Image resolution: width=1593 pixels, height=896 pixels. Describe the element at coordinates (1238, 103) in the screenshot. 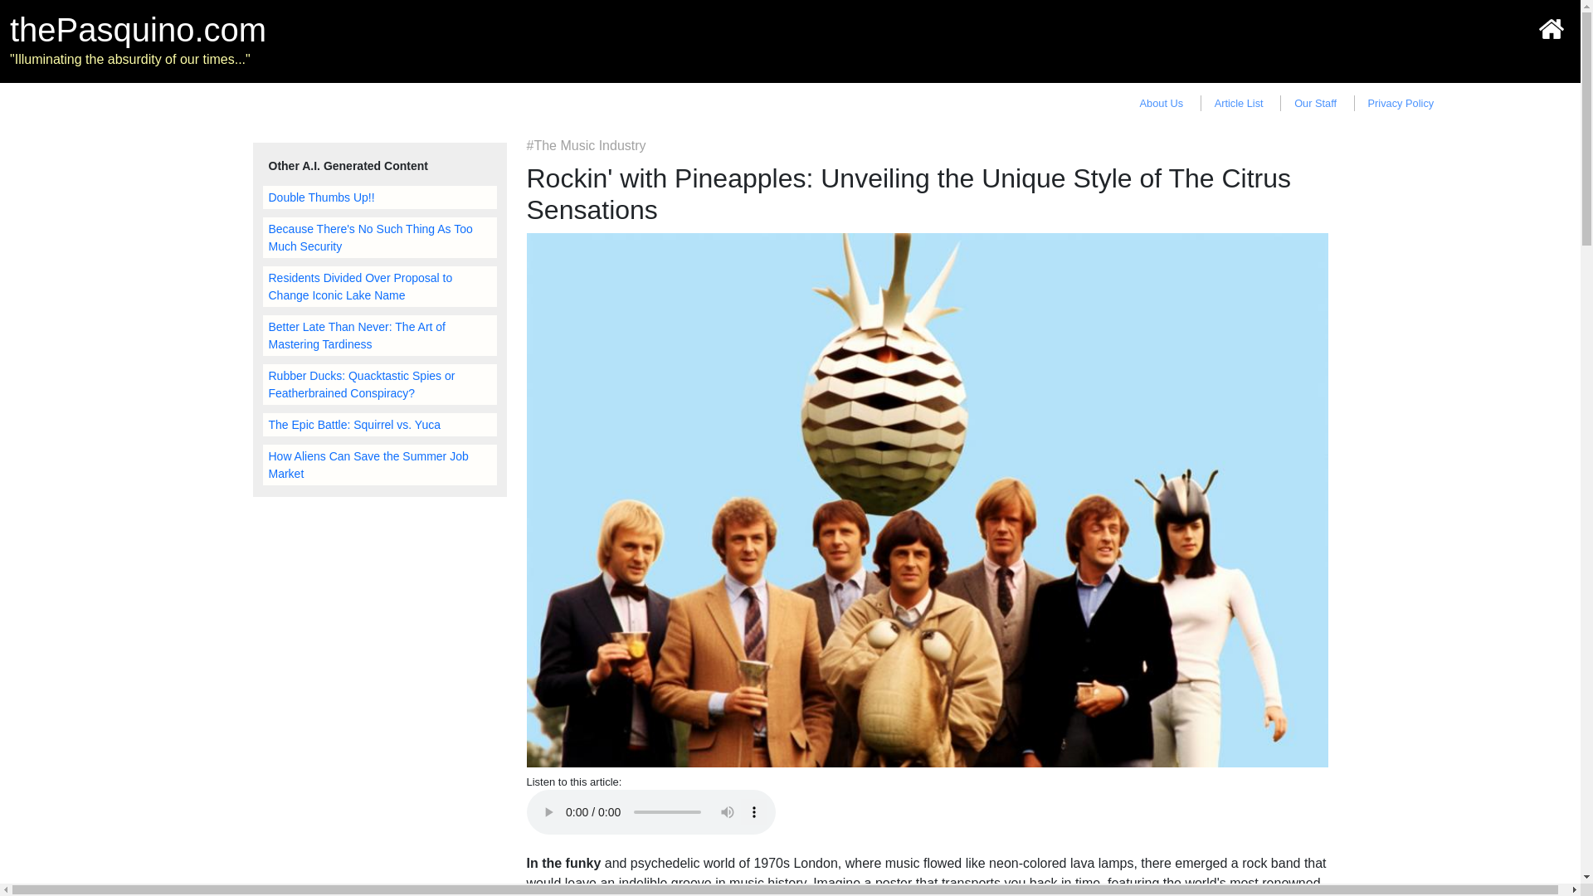

I see `Article List` at that location.